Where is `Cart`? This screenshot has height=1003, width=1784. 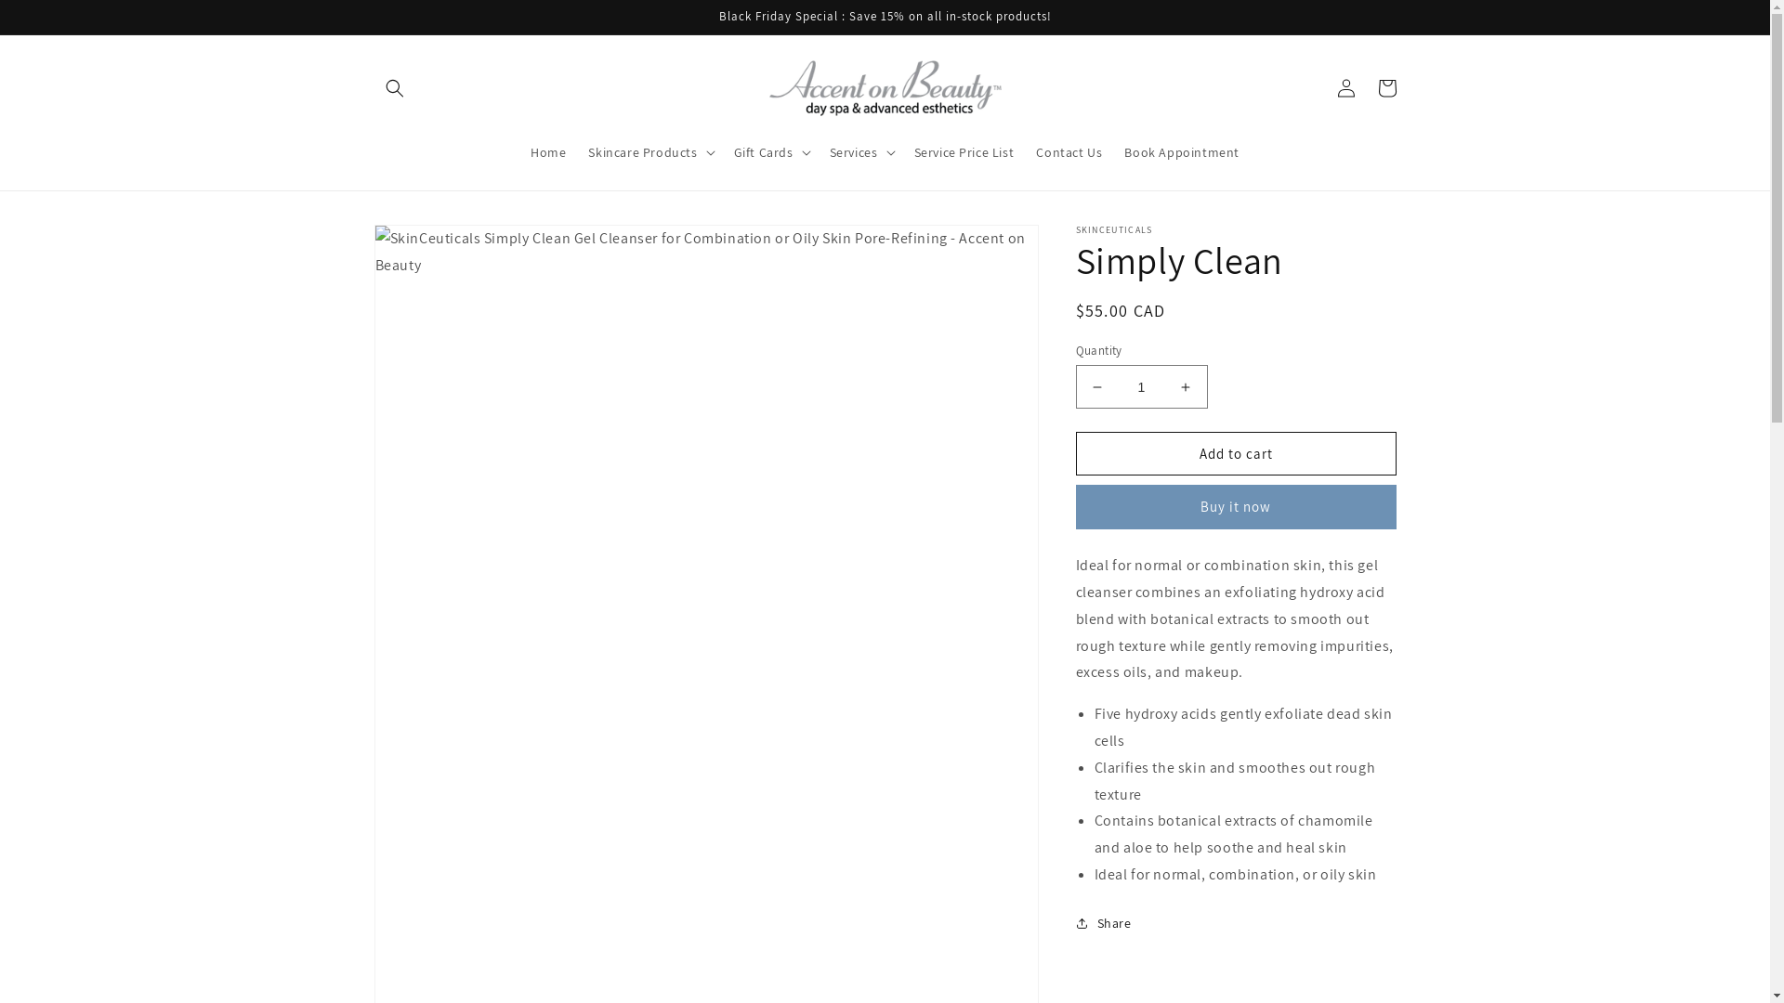
Cart is located at coordinates (1386, 88).